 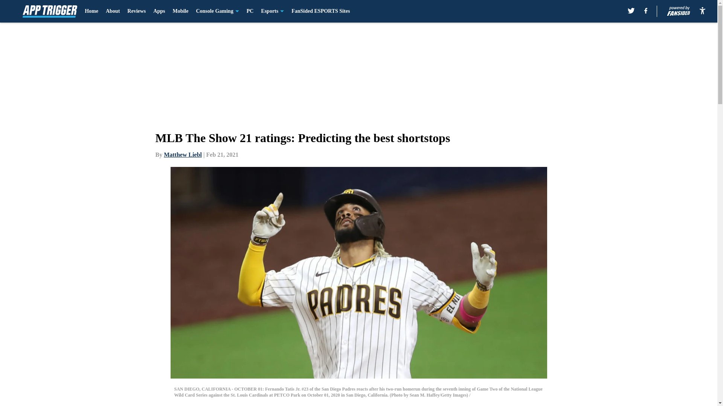 What do you see at coordinates (136, 11) in the screenshot?
I see `Reviews` at bounding box center [136, 11].